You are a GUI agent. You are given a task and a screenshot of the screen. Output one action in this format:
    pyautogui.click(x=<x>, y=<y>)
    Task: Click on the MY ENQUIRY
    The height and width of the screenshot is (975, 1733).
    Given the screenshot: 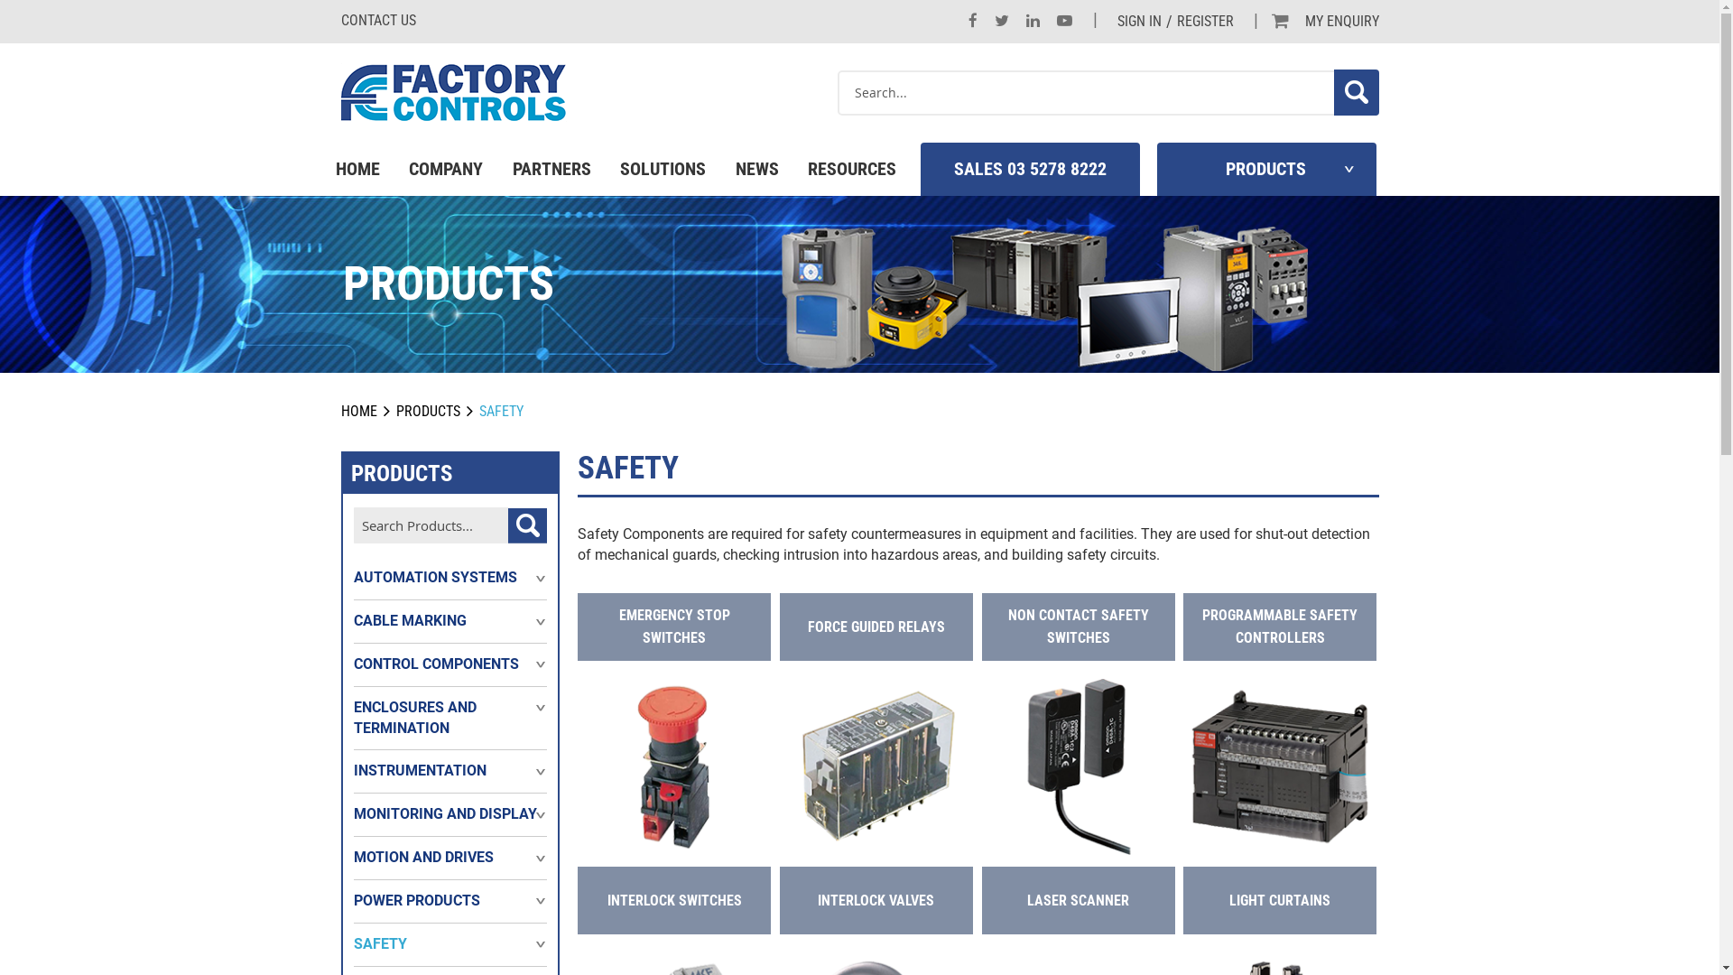 What is the action you would take?
    pyautogui.click(x=1342, y=22)
    